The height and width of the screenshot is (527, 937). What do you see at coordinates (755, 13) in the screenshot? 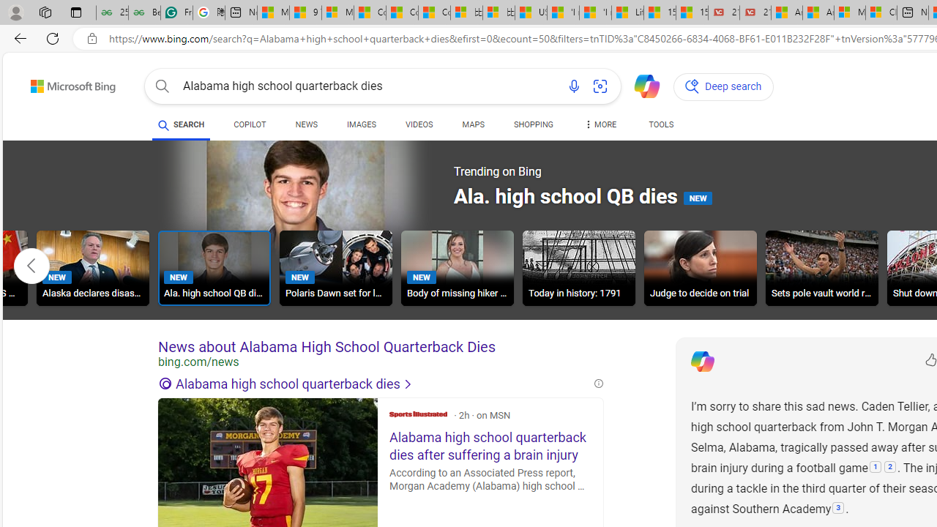
I see `21 Movies That Outdid the Books They Were Based On` at bounding box center [755, 13].